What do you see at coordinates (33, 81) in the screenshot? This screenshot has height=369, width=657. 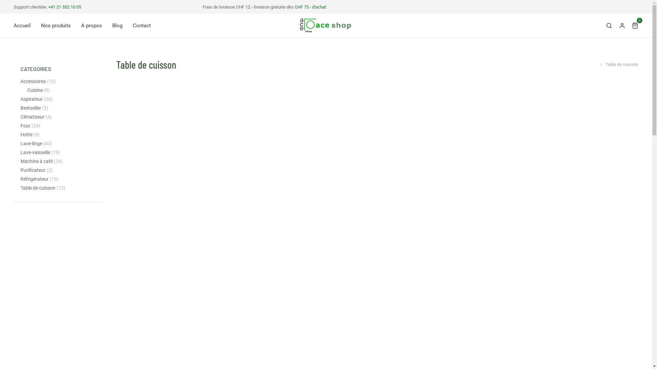 I see `Accessoires` at bounding box center [33, 81].